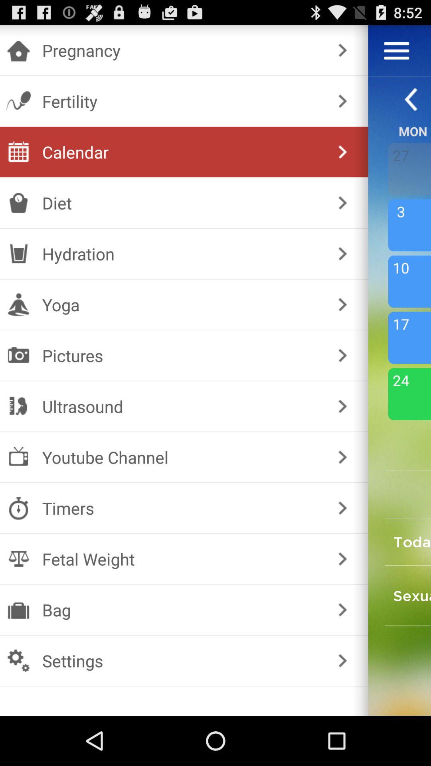 Image resolution: width=431 pixels, height=766 pixels. I want to click on turn on the icon below bag checkbox, so click(182, 661).